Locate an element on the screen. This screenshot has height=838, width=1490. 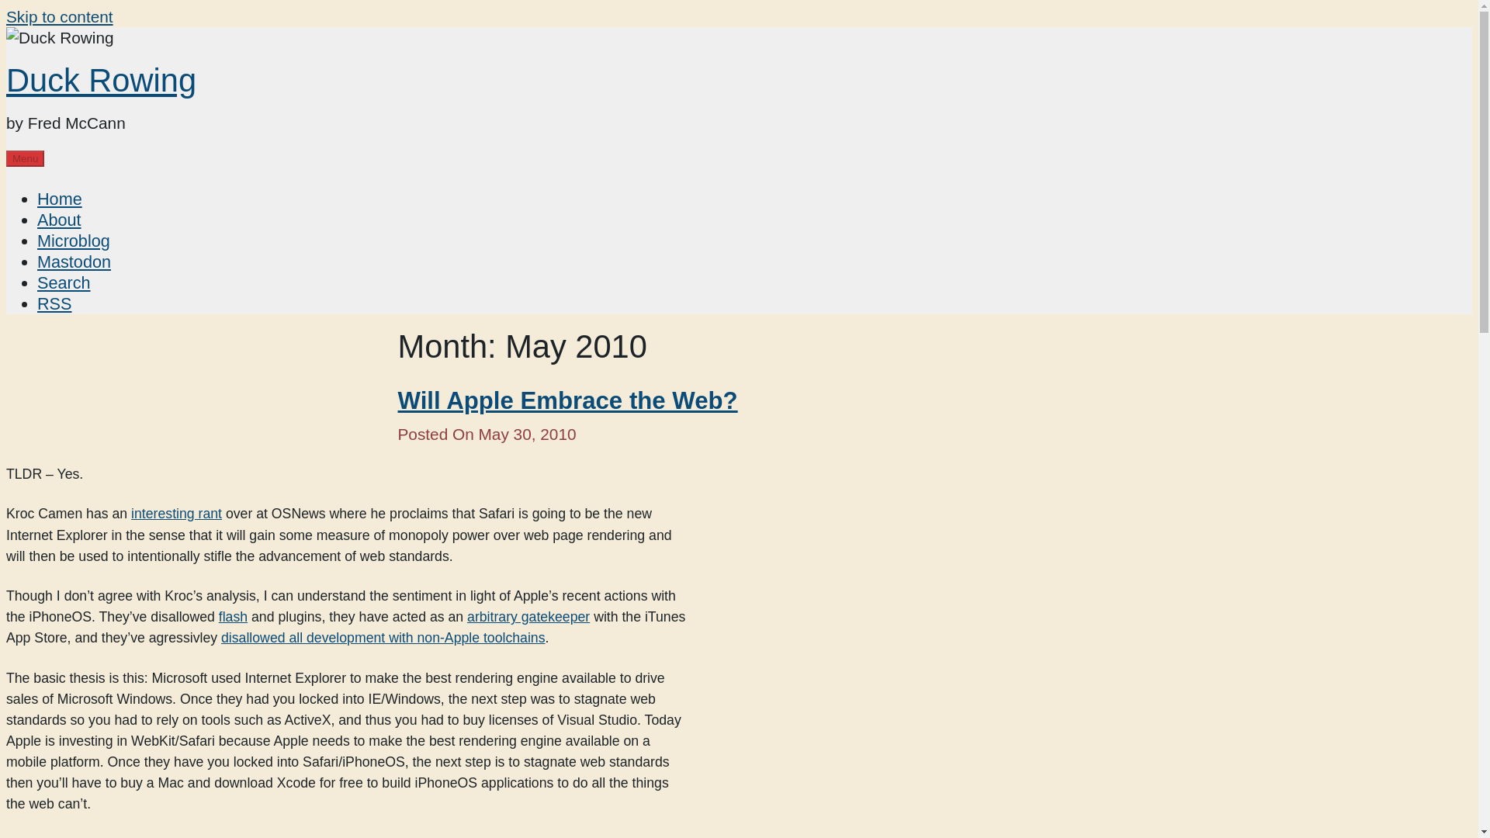
flash is located at coordinates (233, 616).